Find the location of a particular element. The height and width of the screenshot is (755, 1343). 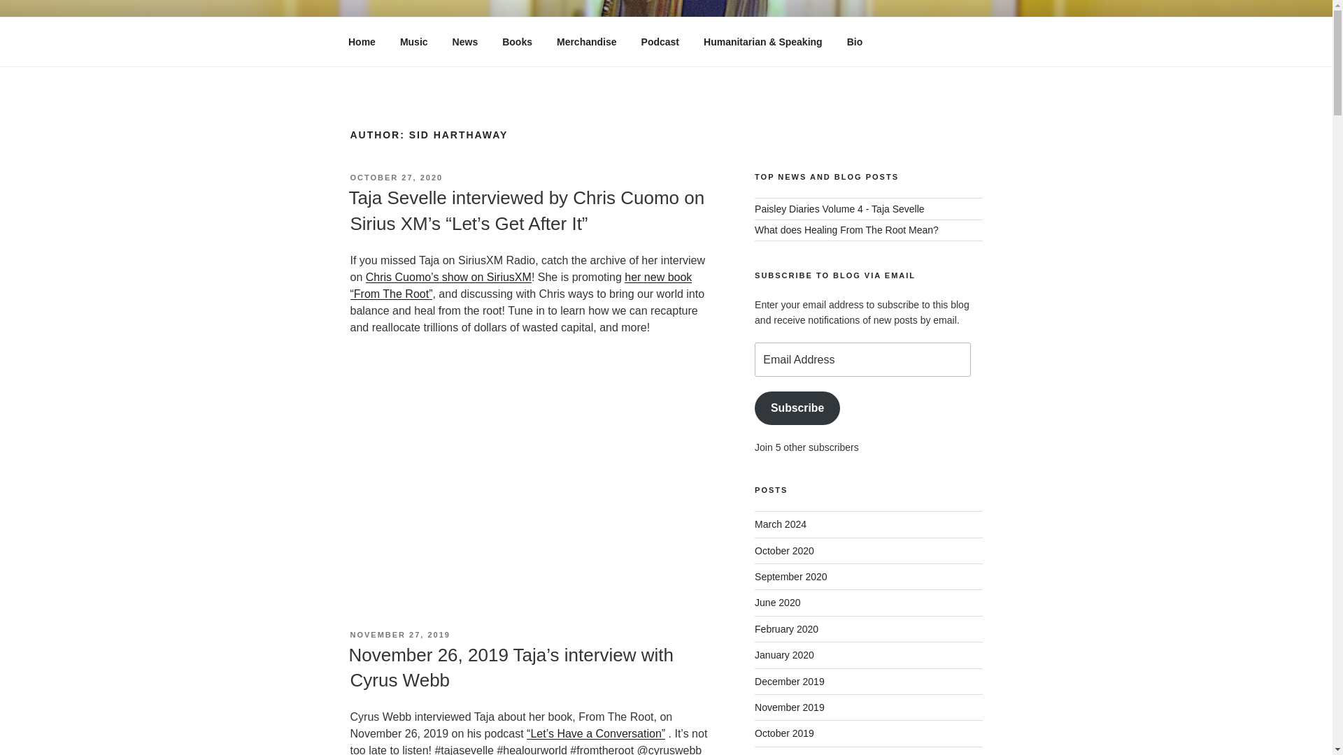

Merchandise is located at coordinates (586, 42).